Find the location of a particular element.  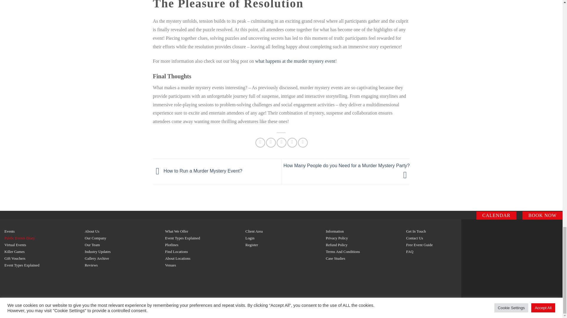

Killer Games is located at coordinates (15, 251).